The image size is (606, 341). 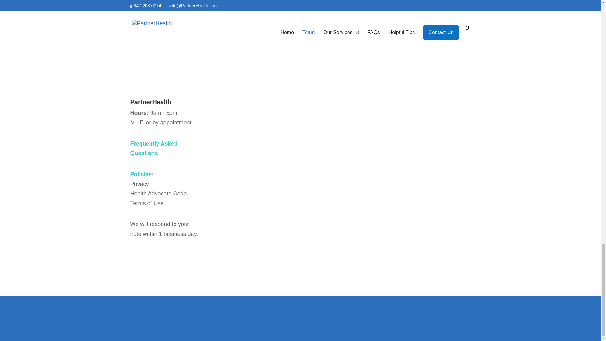 I want to click on Screen Shot 2021-03-23 at 2.18.57 PM, so click(x=156, y=21).